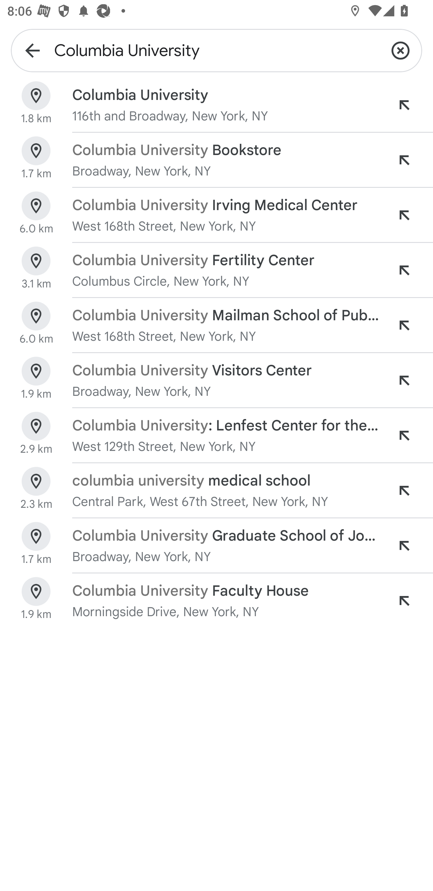 The image size is (433, 891). Describe the element at coordinates (401, 50) in the screenshot. I see `Clear` at that location.